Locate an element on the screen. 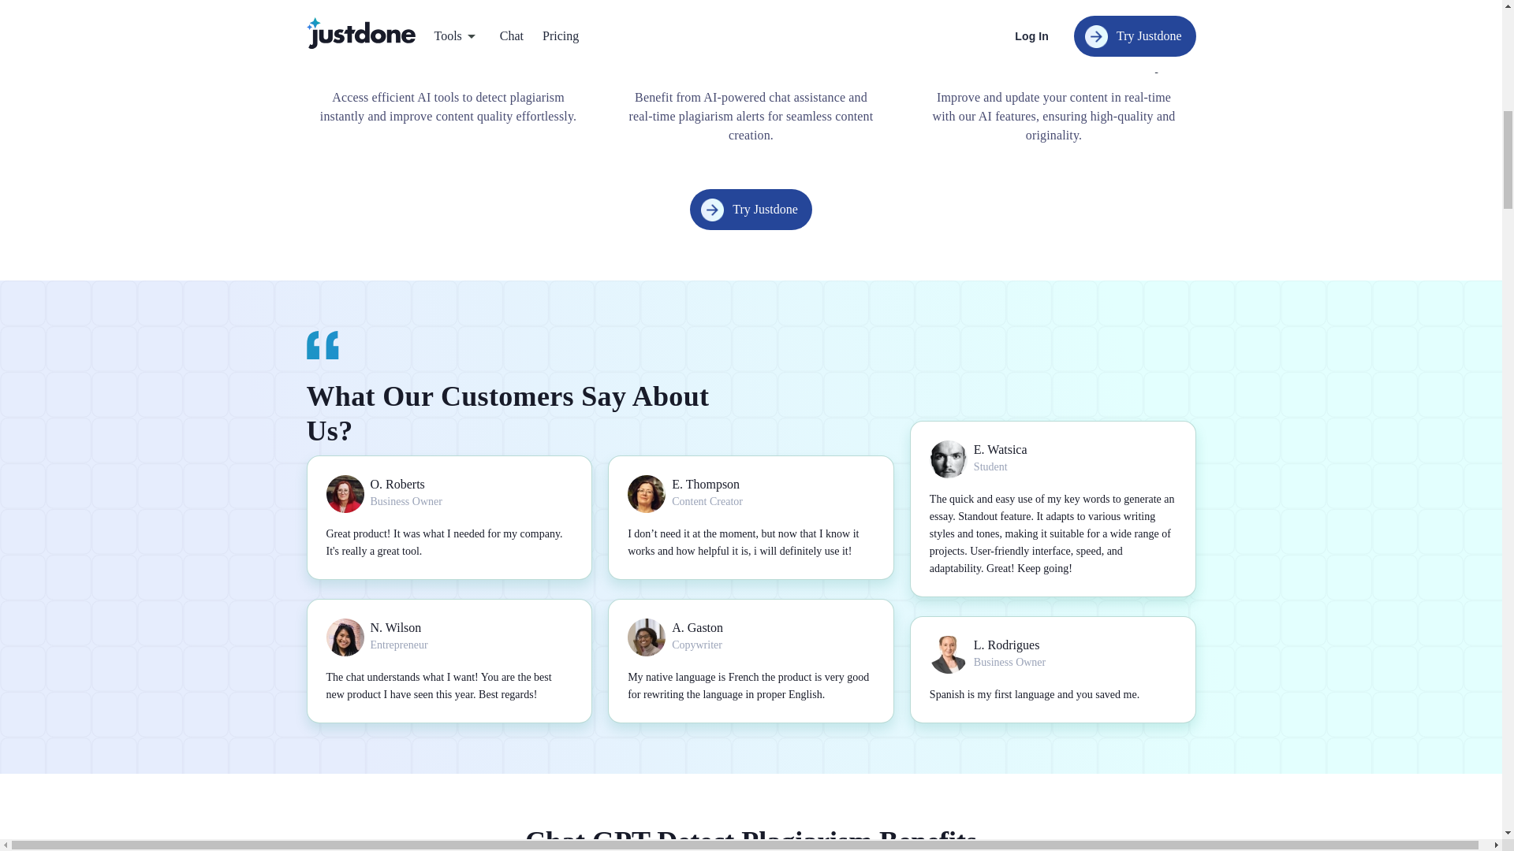 This screenshot has width=1514, height=851. Try Justdone is located at coordinates (751, 209).